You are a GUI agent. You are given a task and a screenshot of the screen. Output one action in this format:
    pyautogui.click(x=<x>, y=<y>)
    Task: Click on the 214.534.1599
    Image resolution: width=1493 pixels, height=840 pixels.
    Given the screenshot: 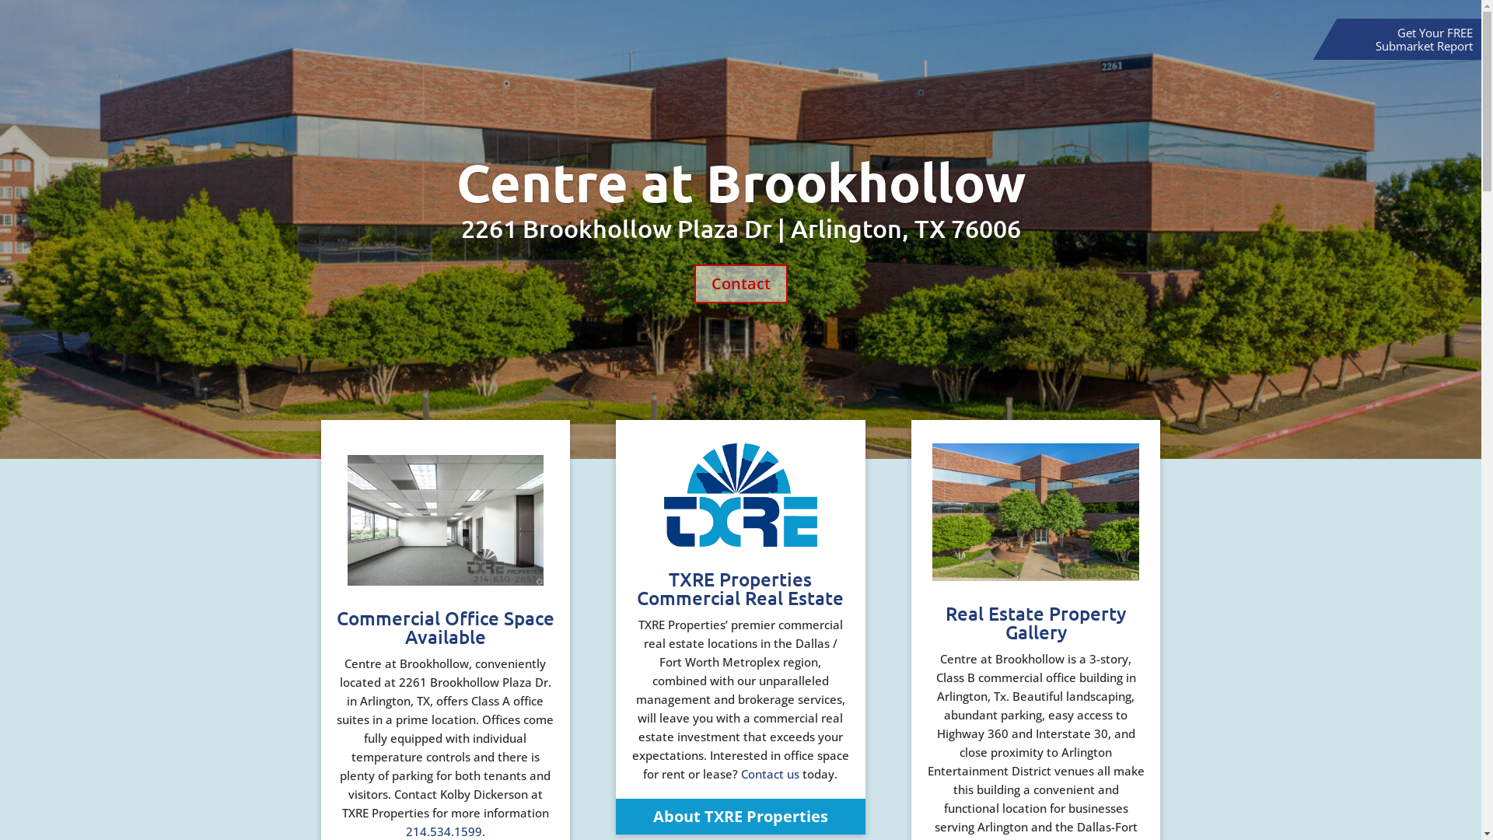 What is the action you would take?
    pyautogui.click(x=444, y=831)
    